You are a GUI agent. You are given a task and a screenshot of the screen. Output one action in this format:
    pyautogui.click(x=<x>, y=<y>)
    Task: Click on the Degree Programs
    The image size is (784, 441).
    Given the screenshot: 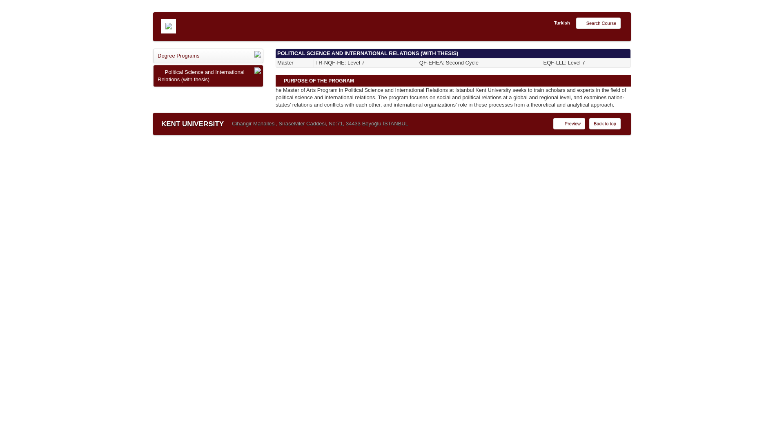 What is the action you would take?
    pyautogui.click(x=208, y=56)
    